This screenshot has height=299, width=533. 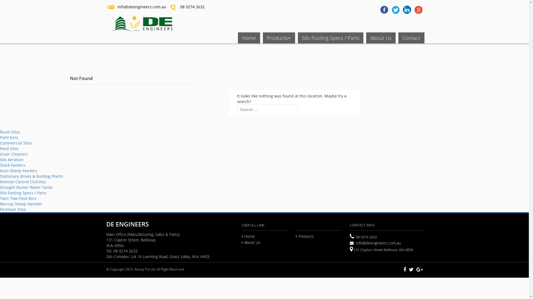 What do you see at coordinates (249, 38) in the screenshot?
I see `Home` at bounding box center [249, 38].